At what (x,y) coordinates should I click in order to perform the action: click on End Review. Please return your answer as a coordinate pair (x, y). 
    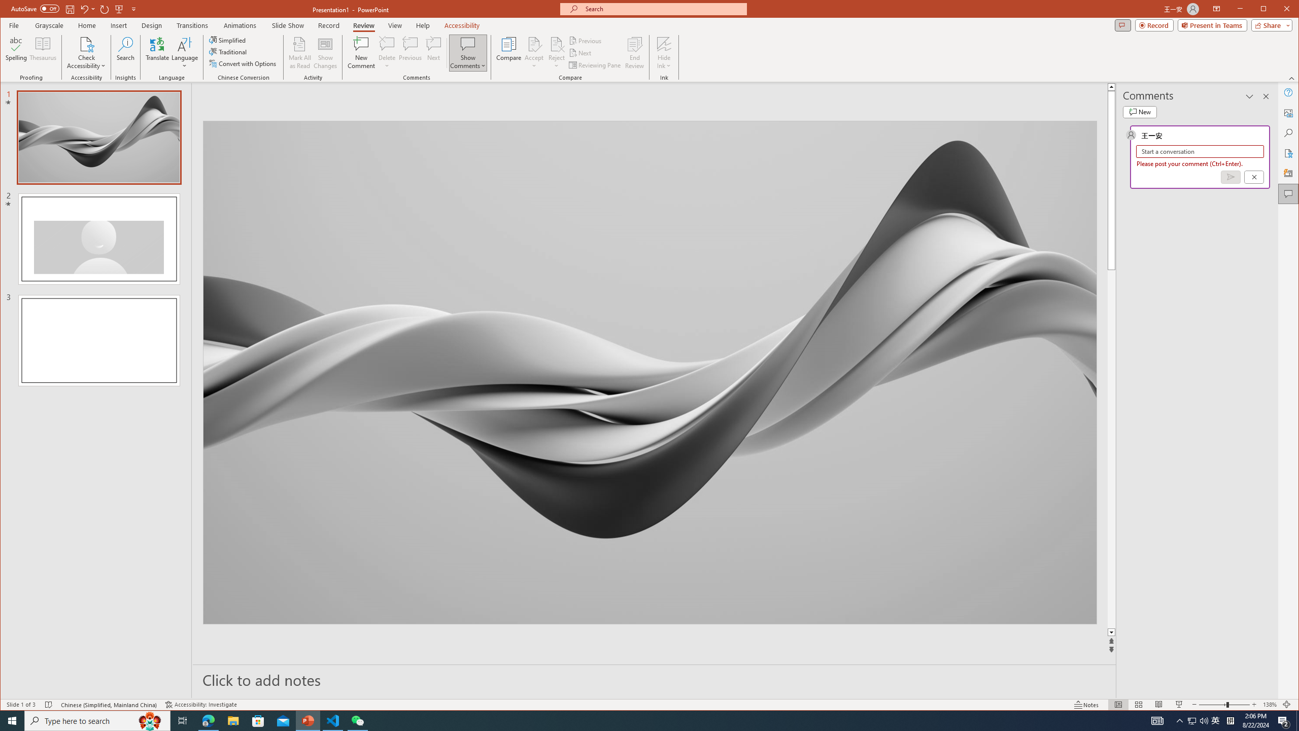
    Looking at the image, I should click on (634, 53).